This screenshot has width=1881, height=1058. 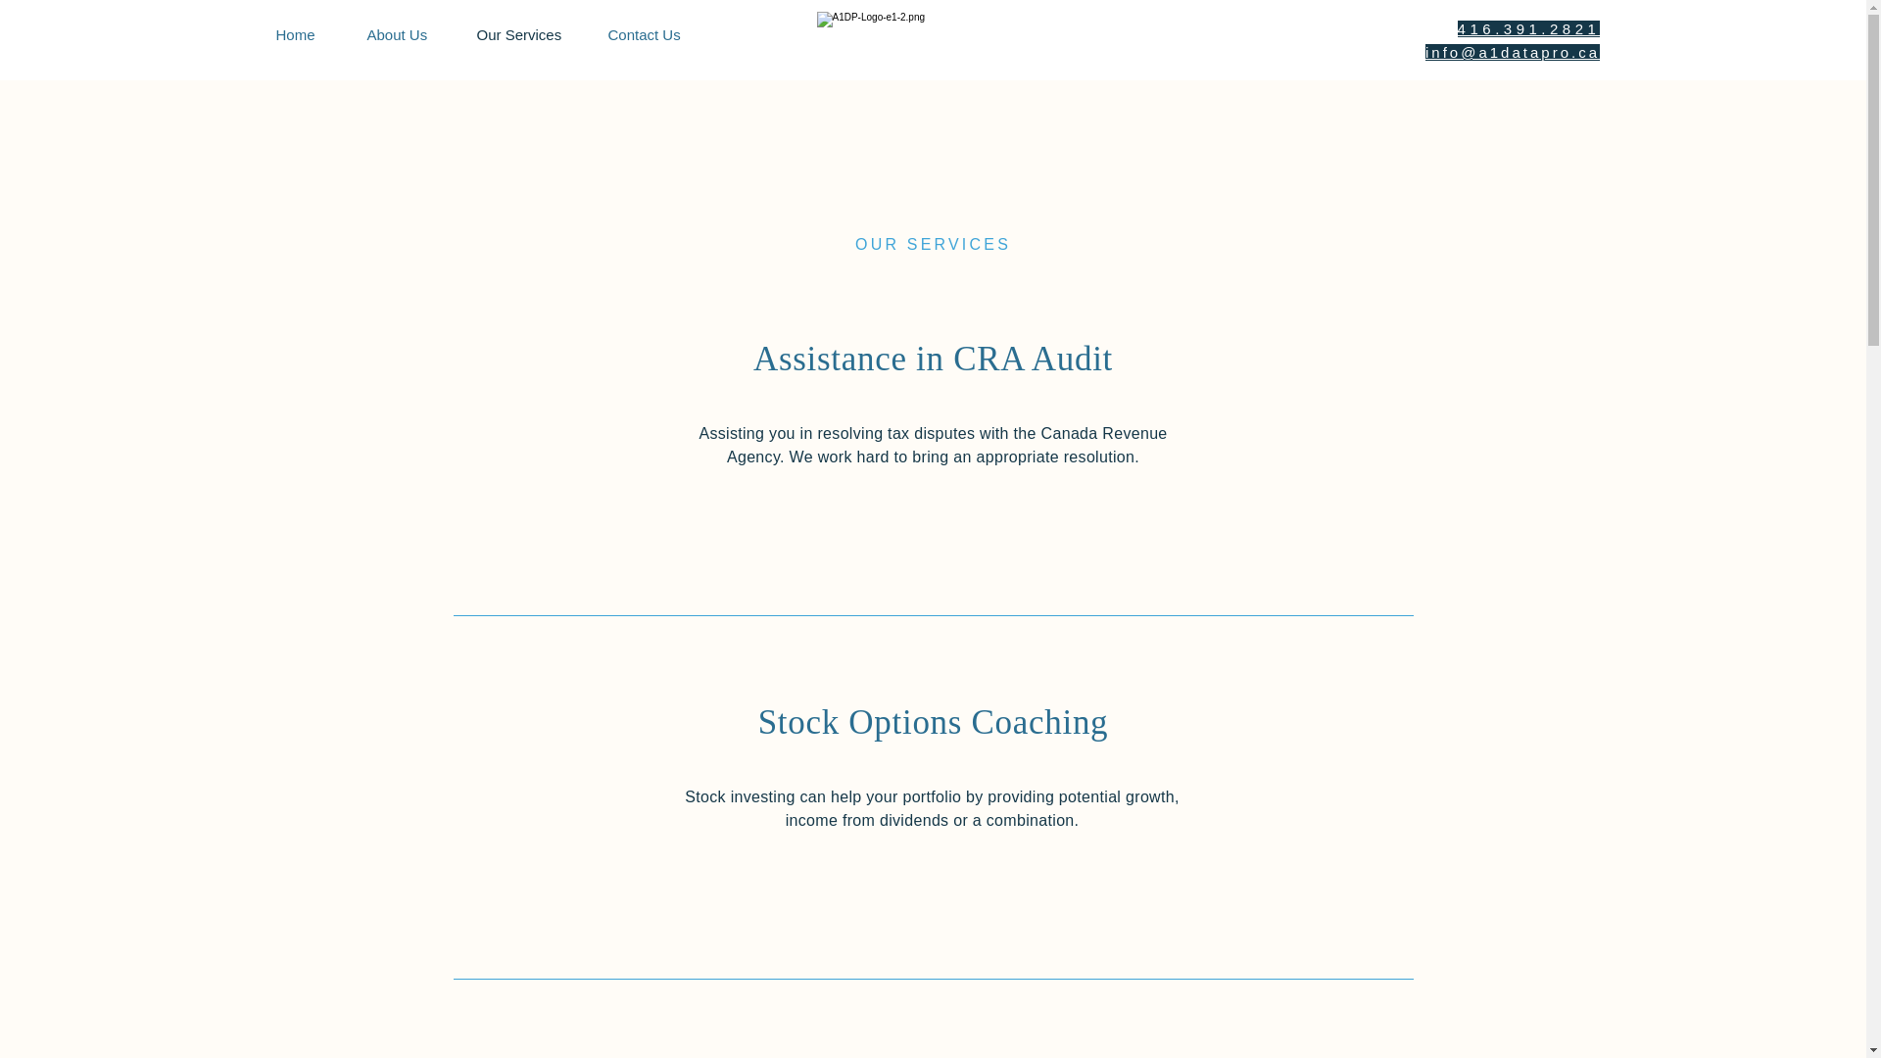 I want to click on Our Services, so click(x=528, y=35).